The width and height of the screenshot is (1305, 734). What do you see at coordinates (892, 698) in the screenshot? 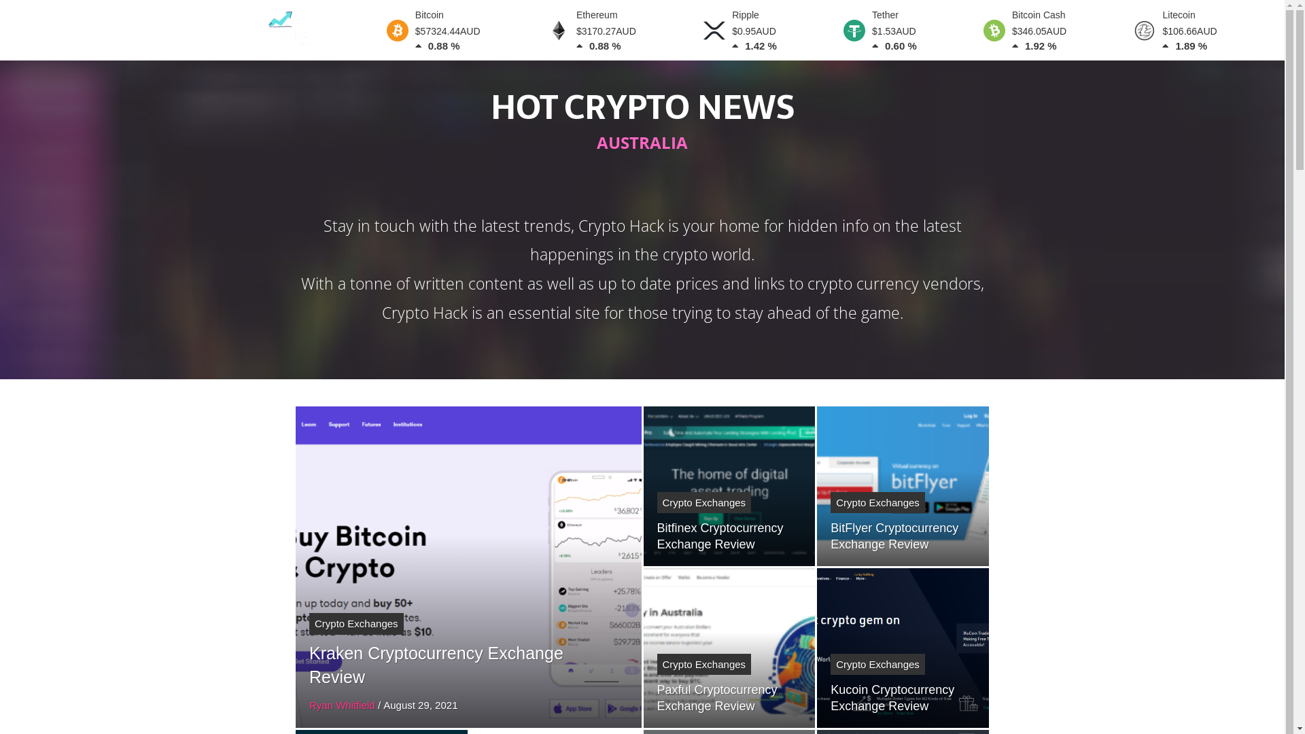
I see `Kucoin Cryptocurrency Exchange Review` at bounding box center [892, 698].